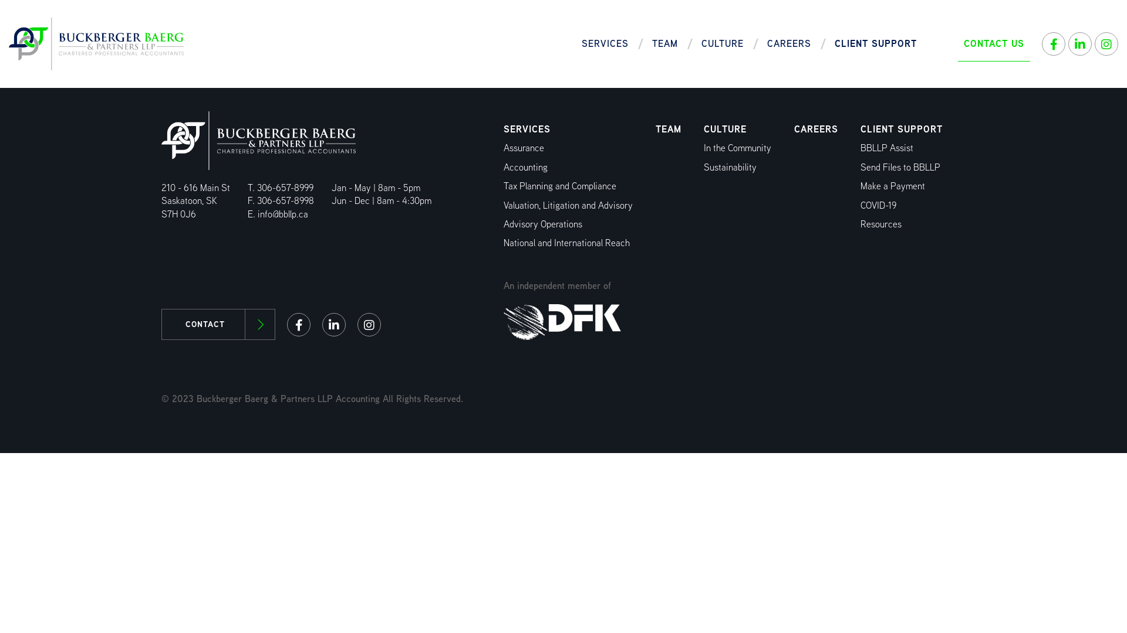 Image resolution: width=1127 pixels, height=633 pixels. I want to click on Tax Planning and Compliance, so click(560, 186).